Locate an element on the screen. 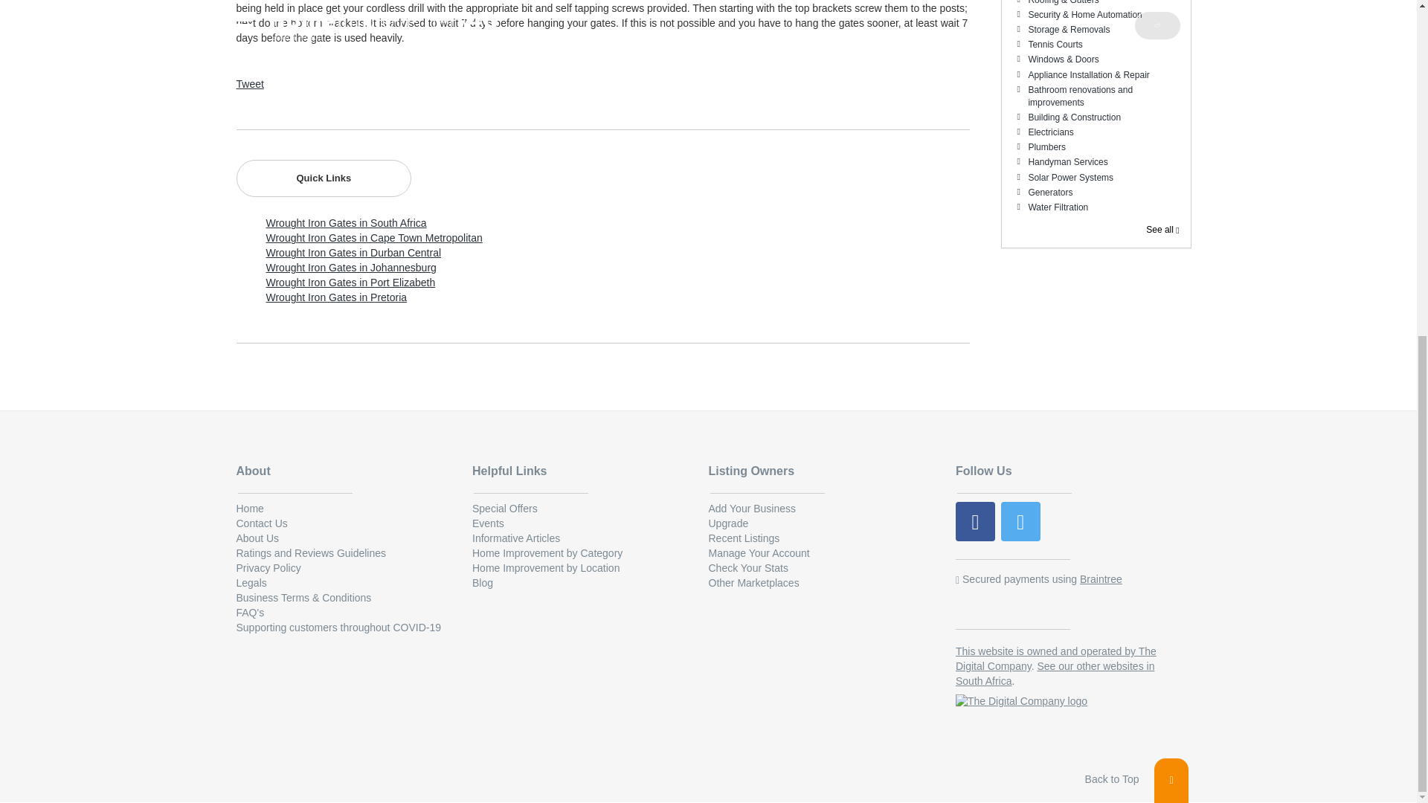  Wrought Iron Gates in Pretoria is located at coordinates (336, 297).